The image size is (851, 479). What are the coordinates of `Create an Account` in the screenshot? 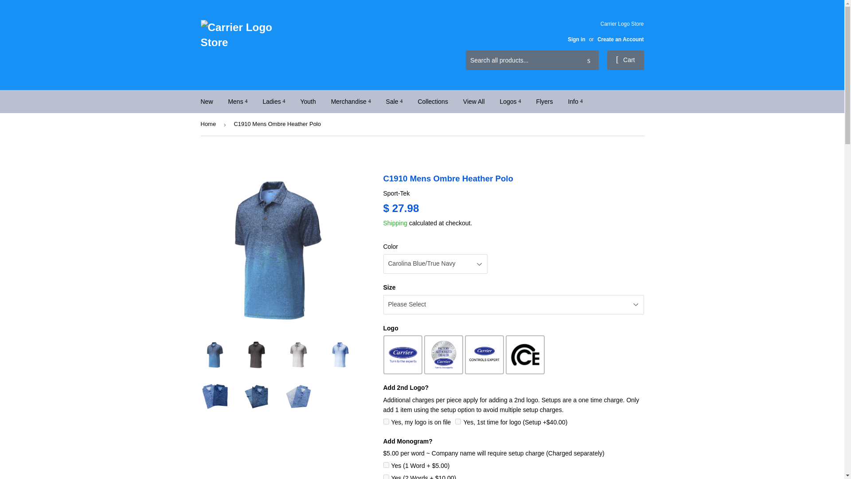 It's located at (621, 39).